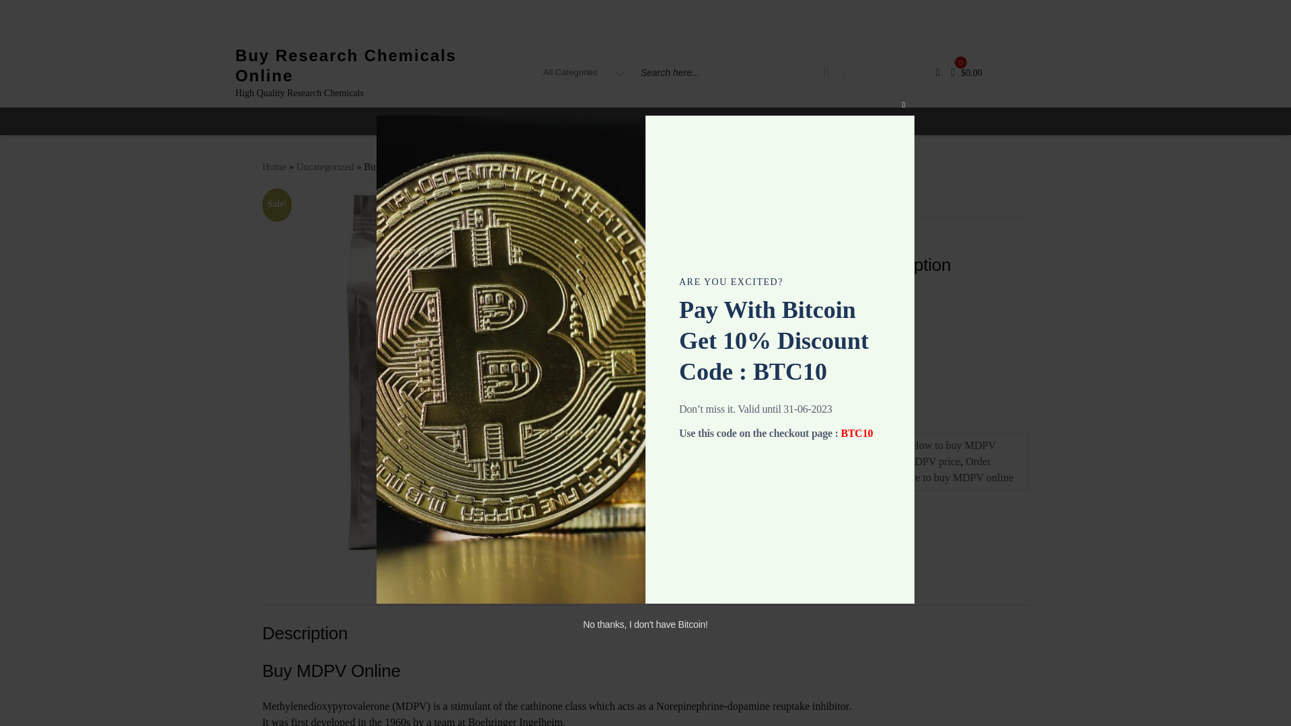 The height and width of the screenshot is (726, 1291). I want to click on Buy Research Chemicals Online, so click(346, 65).